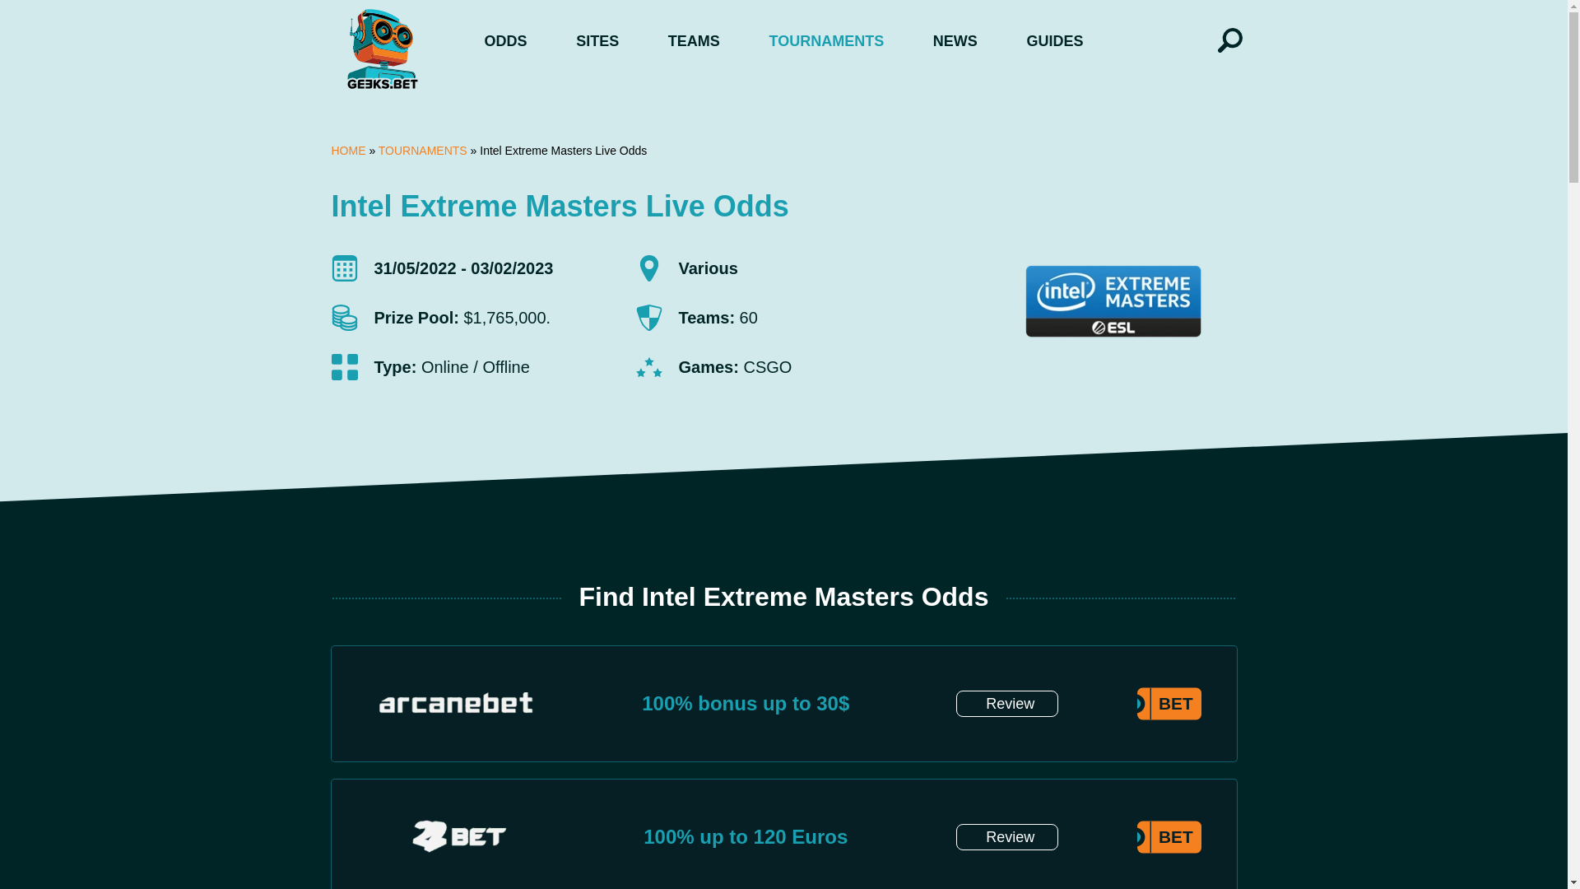  Describe the element at coordinates (423, 150) in the screenshot. I see `TOURNAMENTS` at that location.